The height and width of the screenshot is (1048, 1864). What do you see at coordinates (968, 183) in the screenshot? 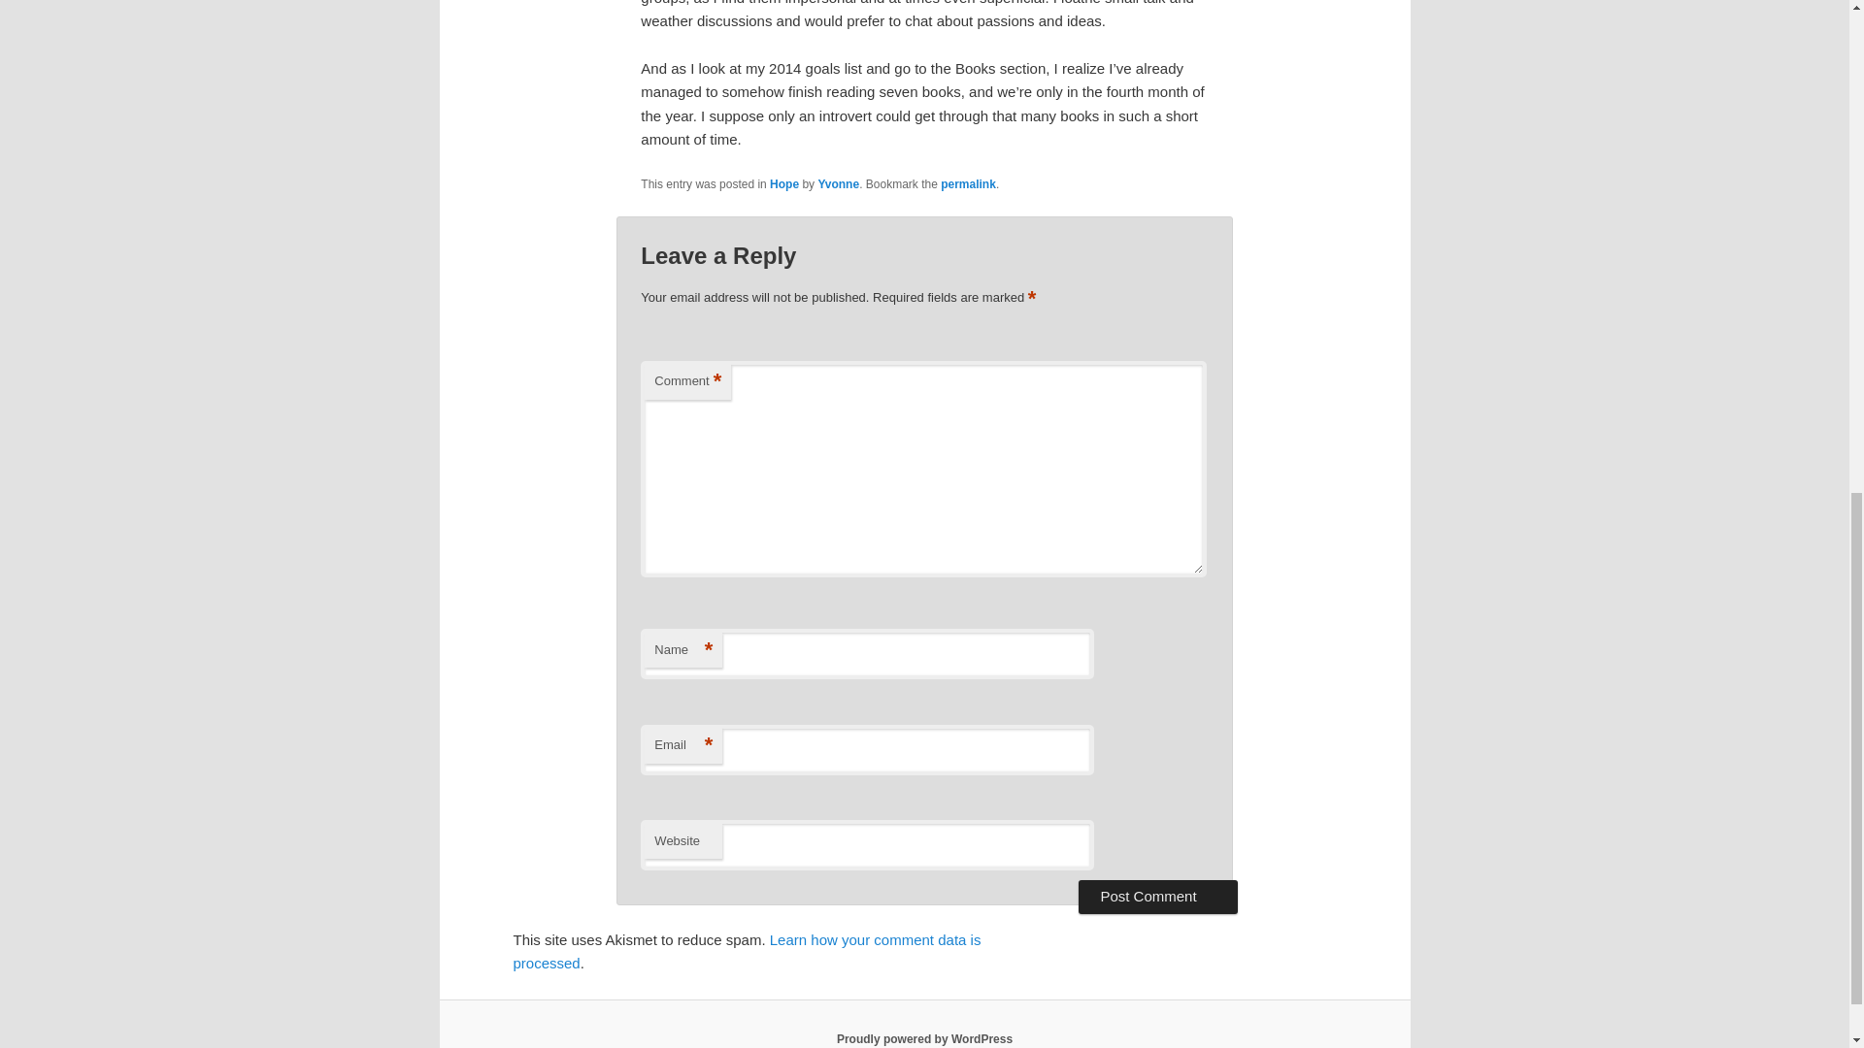
I see `Permalink to Introversion` at bounding box center [968, 183].